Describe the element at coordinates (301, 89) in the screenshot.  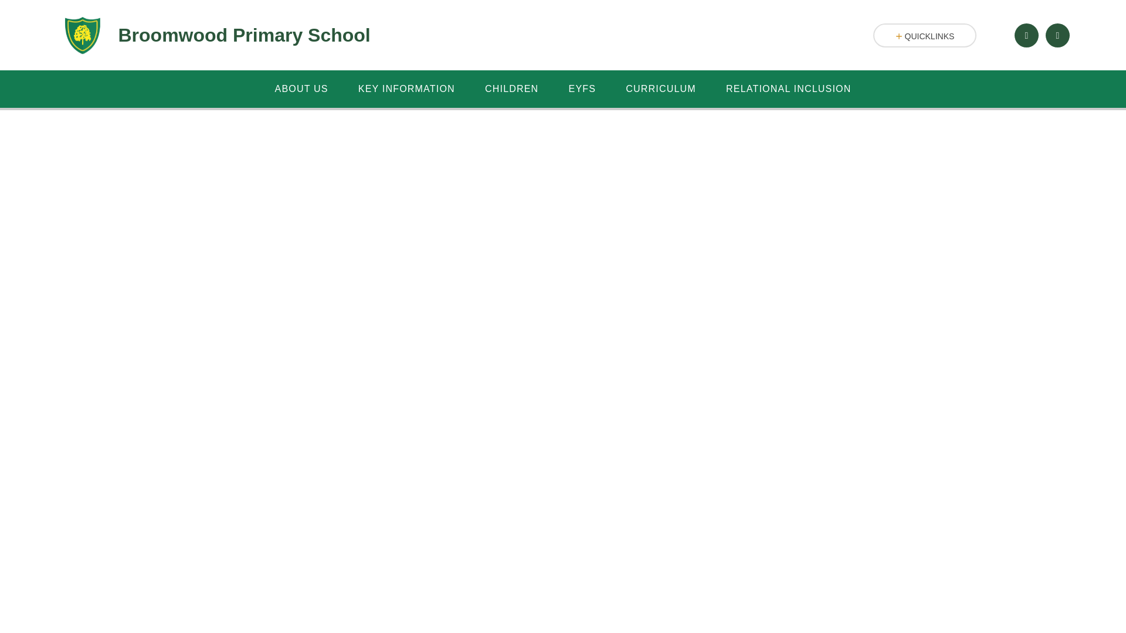
I see `ABOUT US` at that location.